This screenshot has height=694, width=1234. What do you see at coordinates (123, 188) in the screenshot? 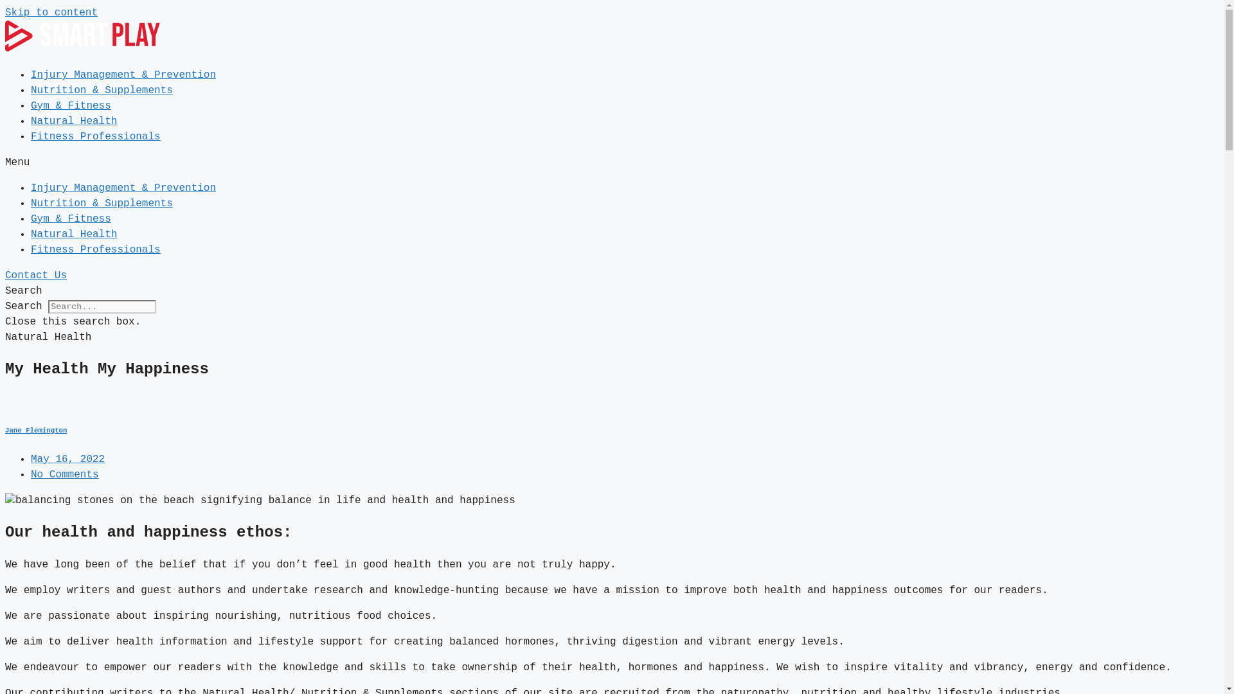
I see `Injury Management & Prevention` at bounding box center [123, 188].